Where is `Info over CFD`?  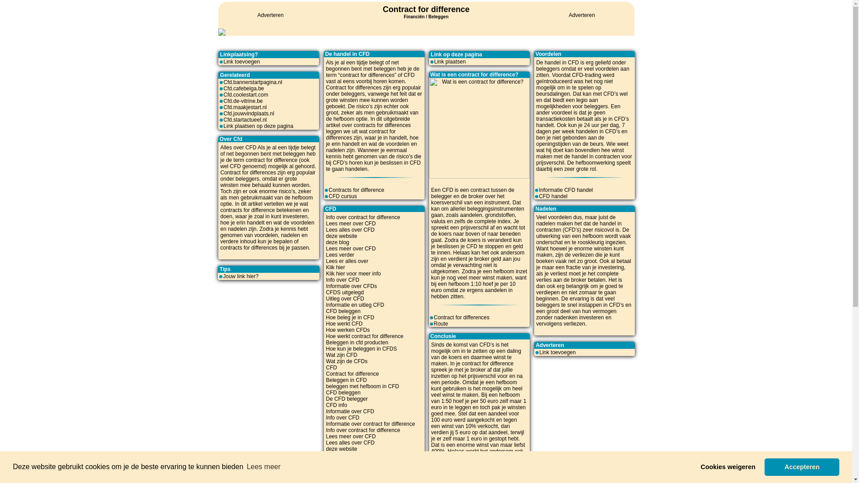
Info over CFD is located at coordinates (343, 280).